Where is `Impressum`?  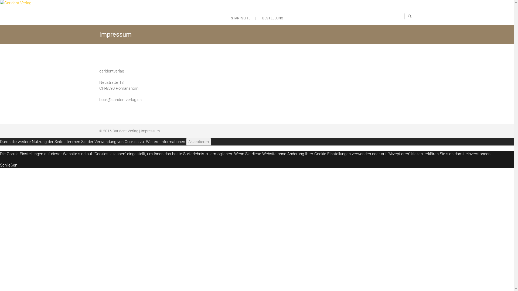 Impressum is located at coordinates (150, 131).